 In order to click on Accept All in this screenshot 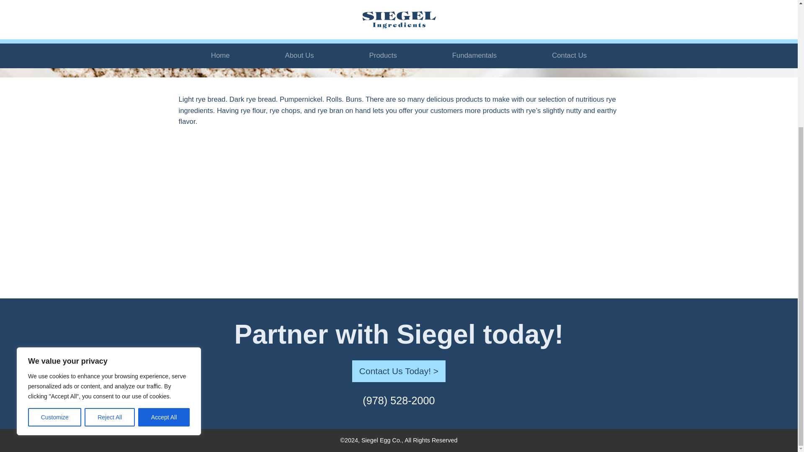, I will do `click(164, 245)`.